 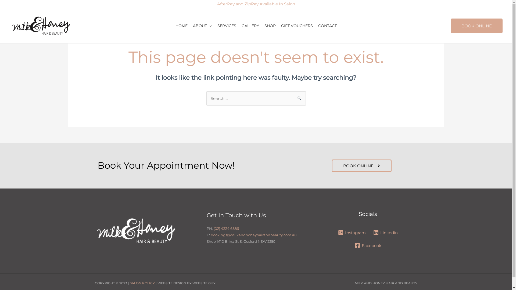 I want to click on Facebook, so click(x=368, y=245).